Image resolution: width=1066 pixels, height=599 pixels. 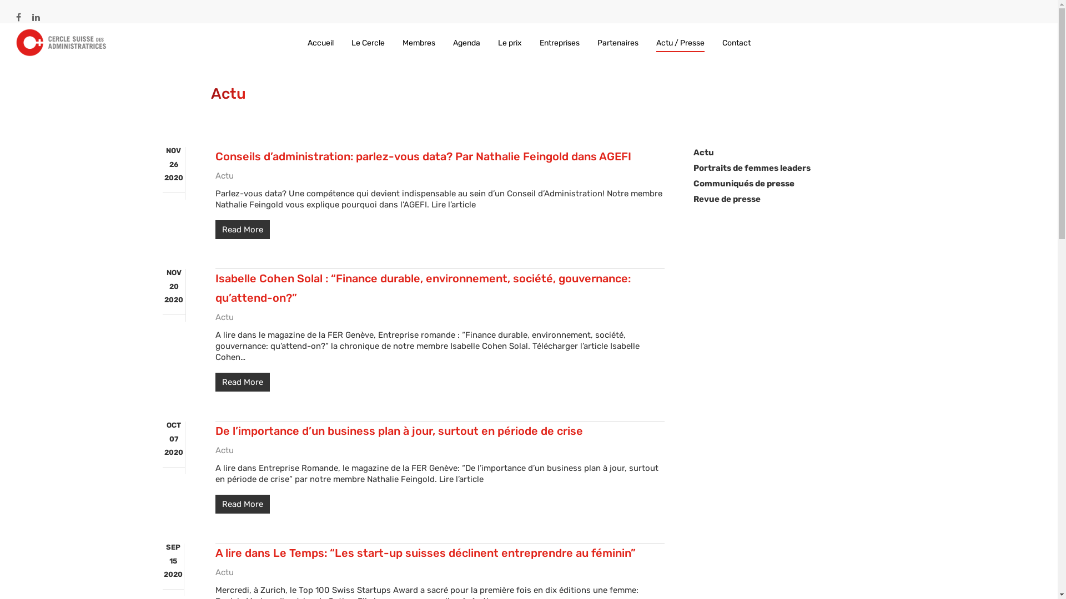 I want to click on Actu / Presse, so click(x=681, y=43).